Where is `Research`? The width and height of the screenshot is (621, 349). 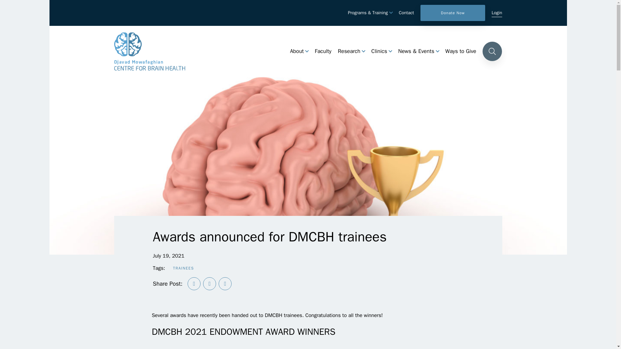
Research is located at coordinates (349, 51).